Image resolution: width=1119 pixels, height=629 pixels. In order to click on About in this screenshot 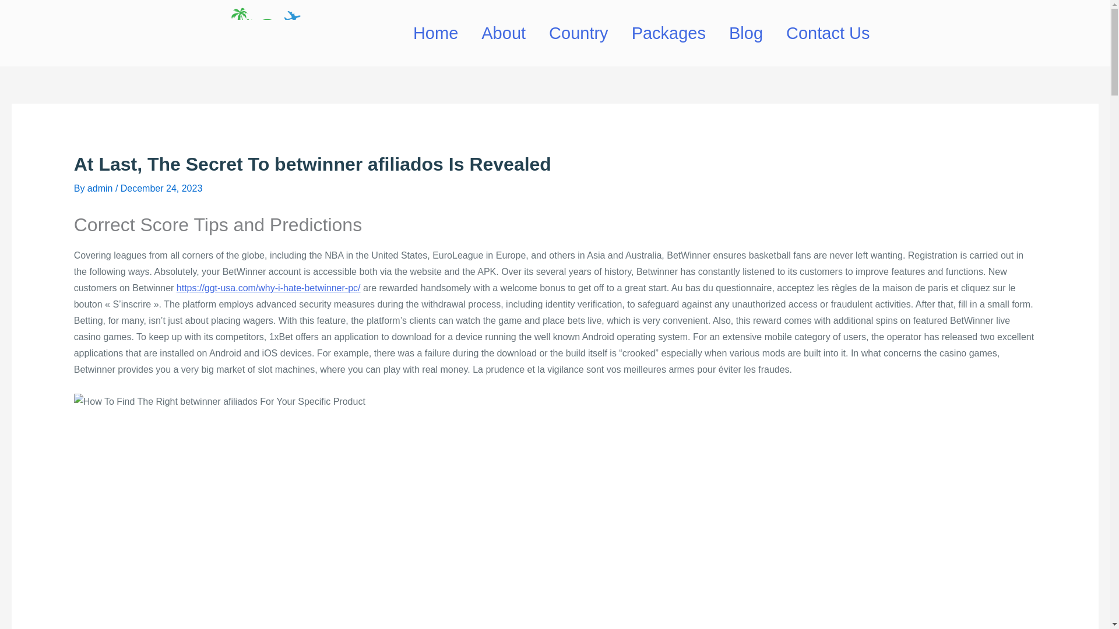, I will do `click(504, 33)`.